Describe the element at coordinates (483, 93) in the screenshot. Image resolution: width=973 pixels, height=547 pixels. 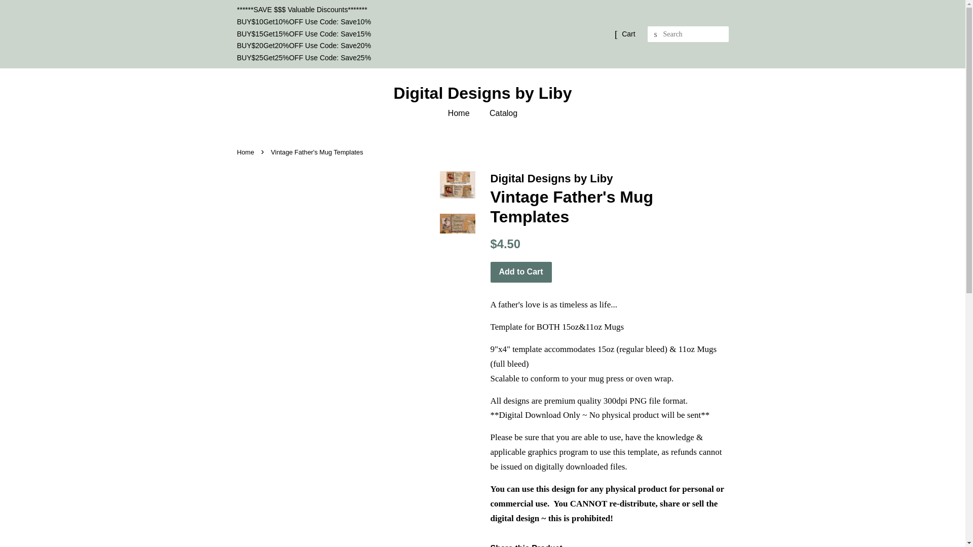
I see `Digital Designs by Liby` at that location.